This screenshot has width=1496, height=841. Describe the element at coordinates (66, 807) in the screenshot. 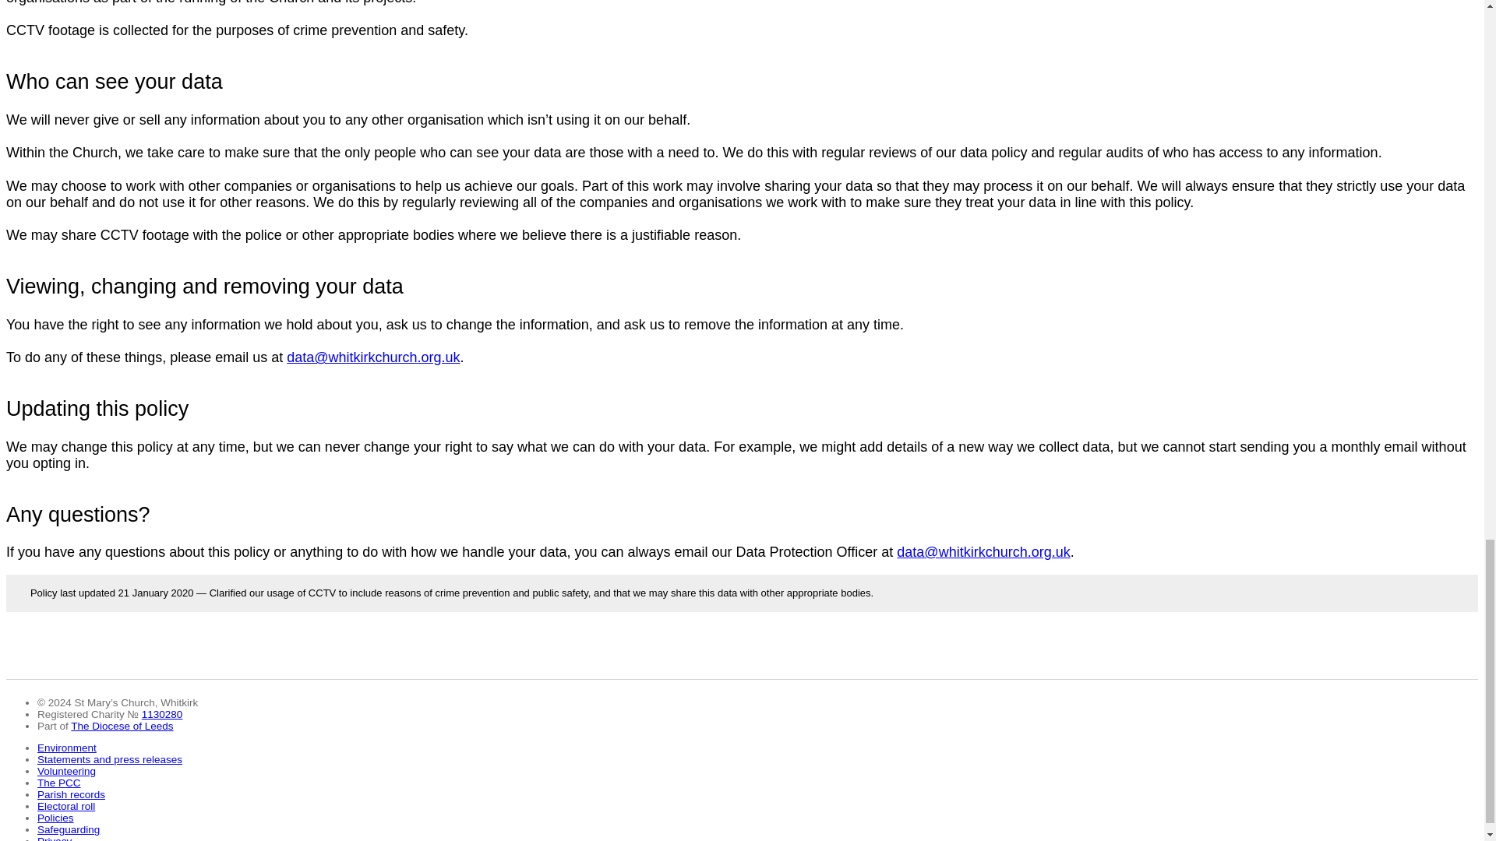

I see `Electoral roll` at that location.